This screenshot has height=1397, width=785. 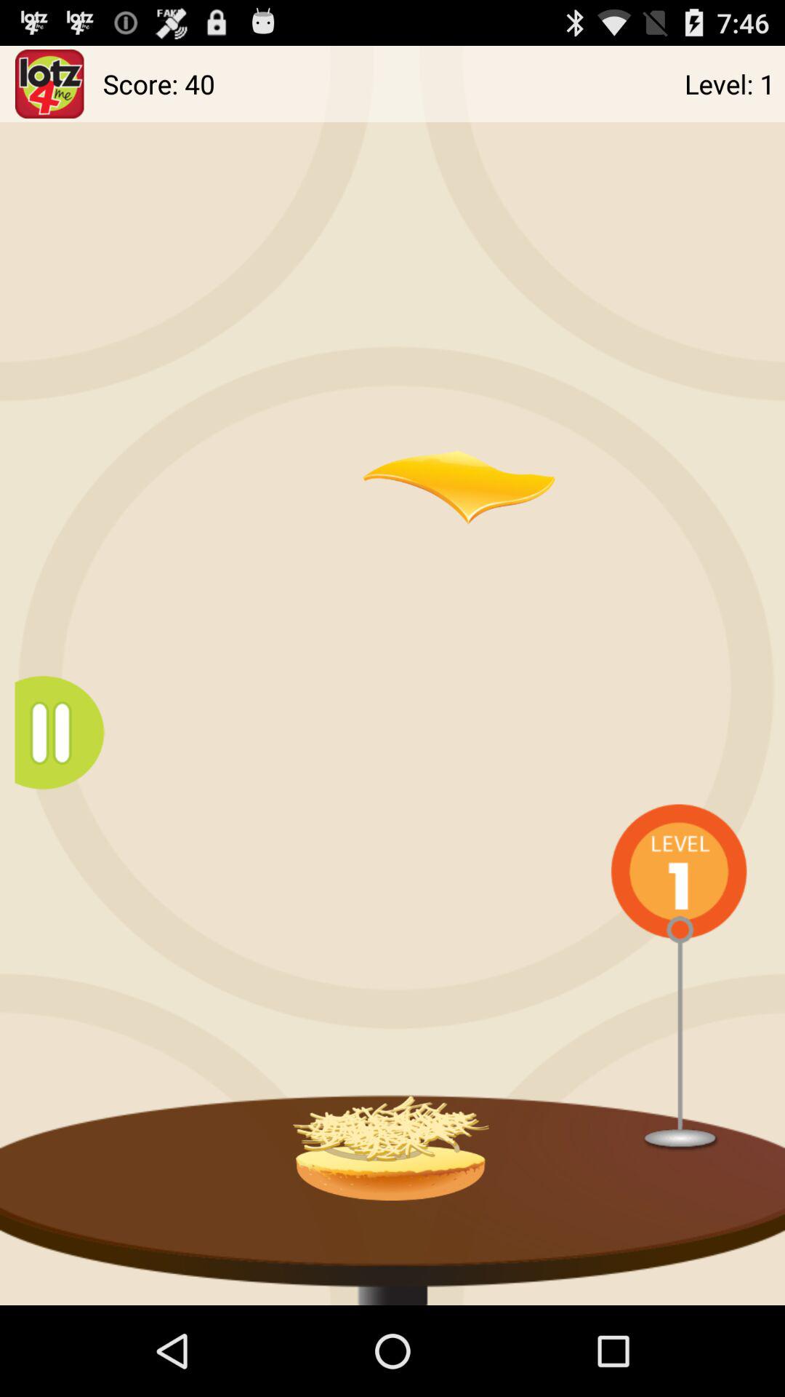 What do you see at coordinates (67, 732) in the screenshot?
I see `pause the game` at bounding box center [67, 732].